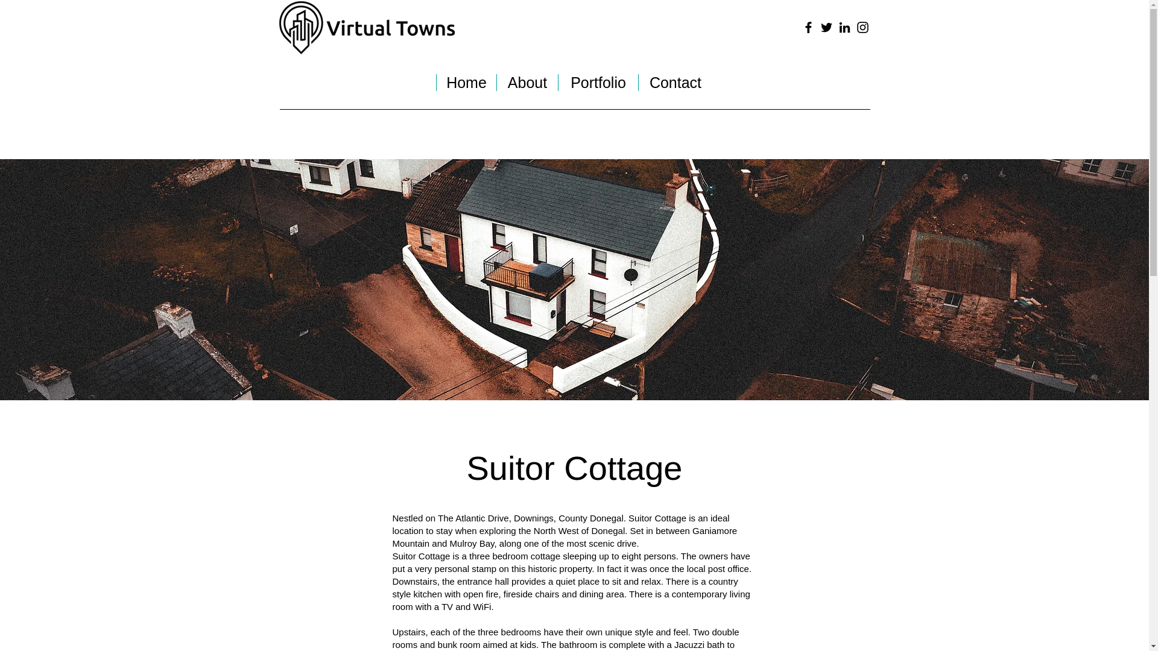 This screenshot has width=1158, height=651. Describe the element at coordinates (466, 83) in the screenshot. I see `Home` at that location.